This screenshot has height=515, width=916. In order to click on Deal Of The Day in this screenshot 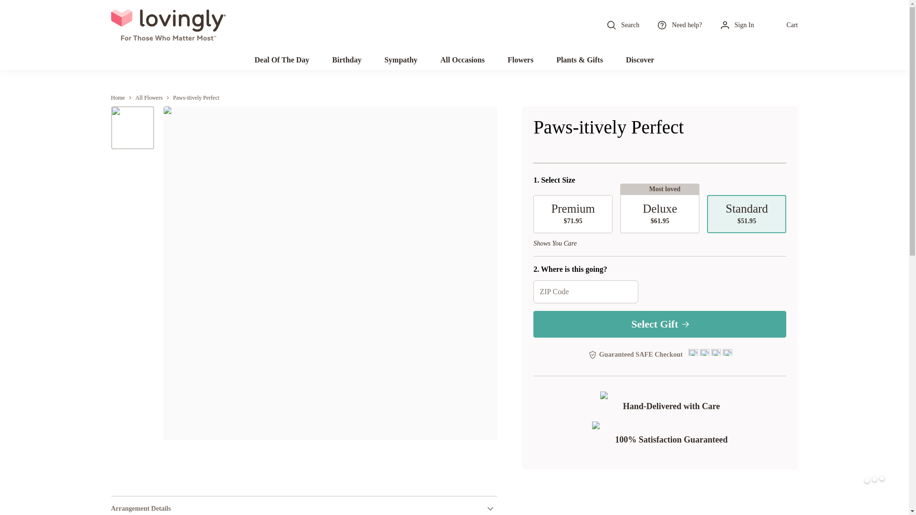, I will do `click(282, 60)`.